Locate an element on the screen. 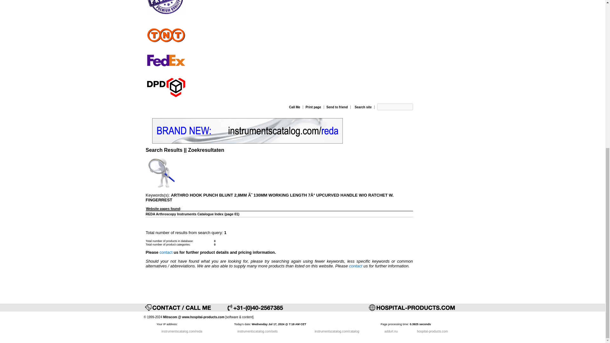 This screenshot has height=343, width=610. Worldwide shipping supported through FedEx is located at coordinates (166, 61).